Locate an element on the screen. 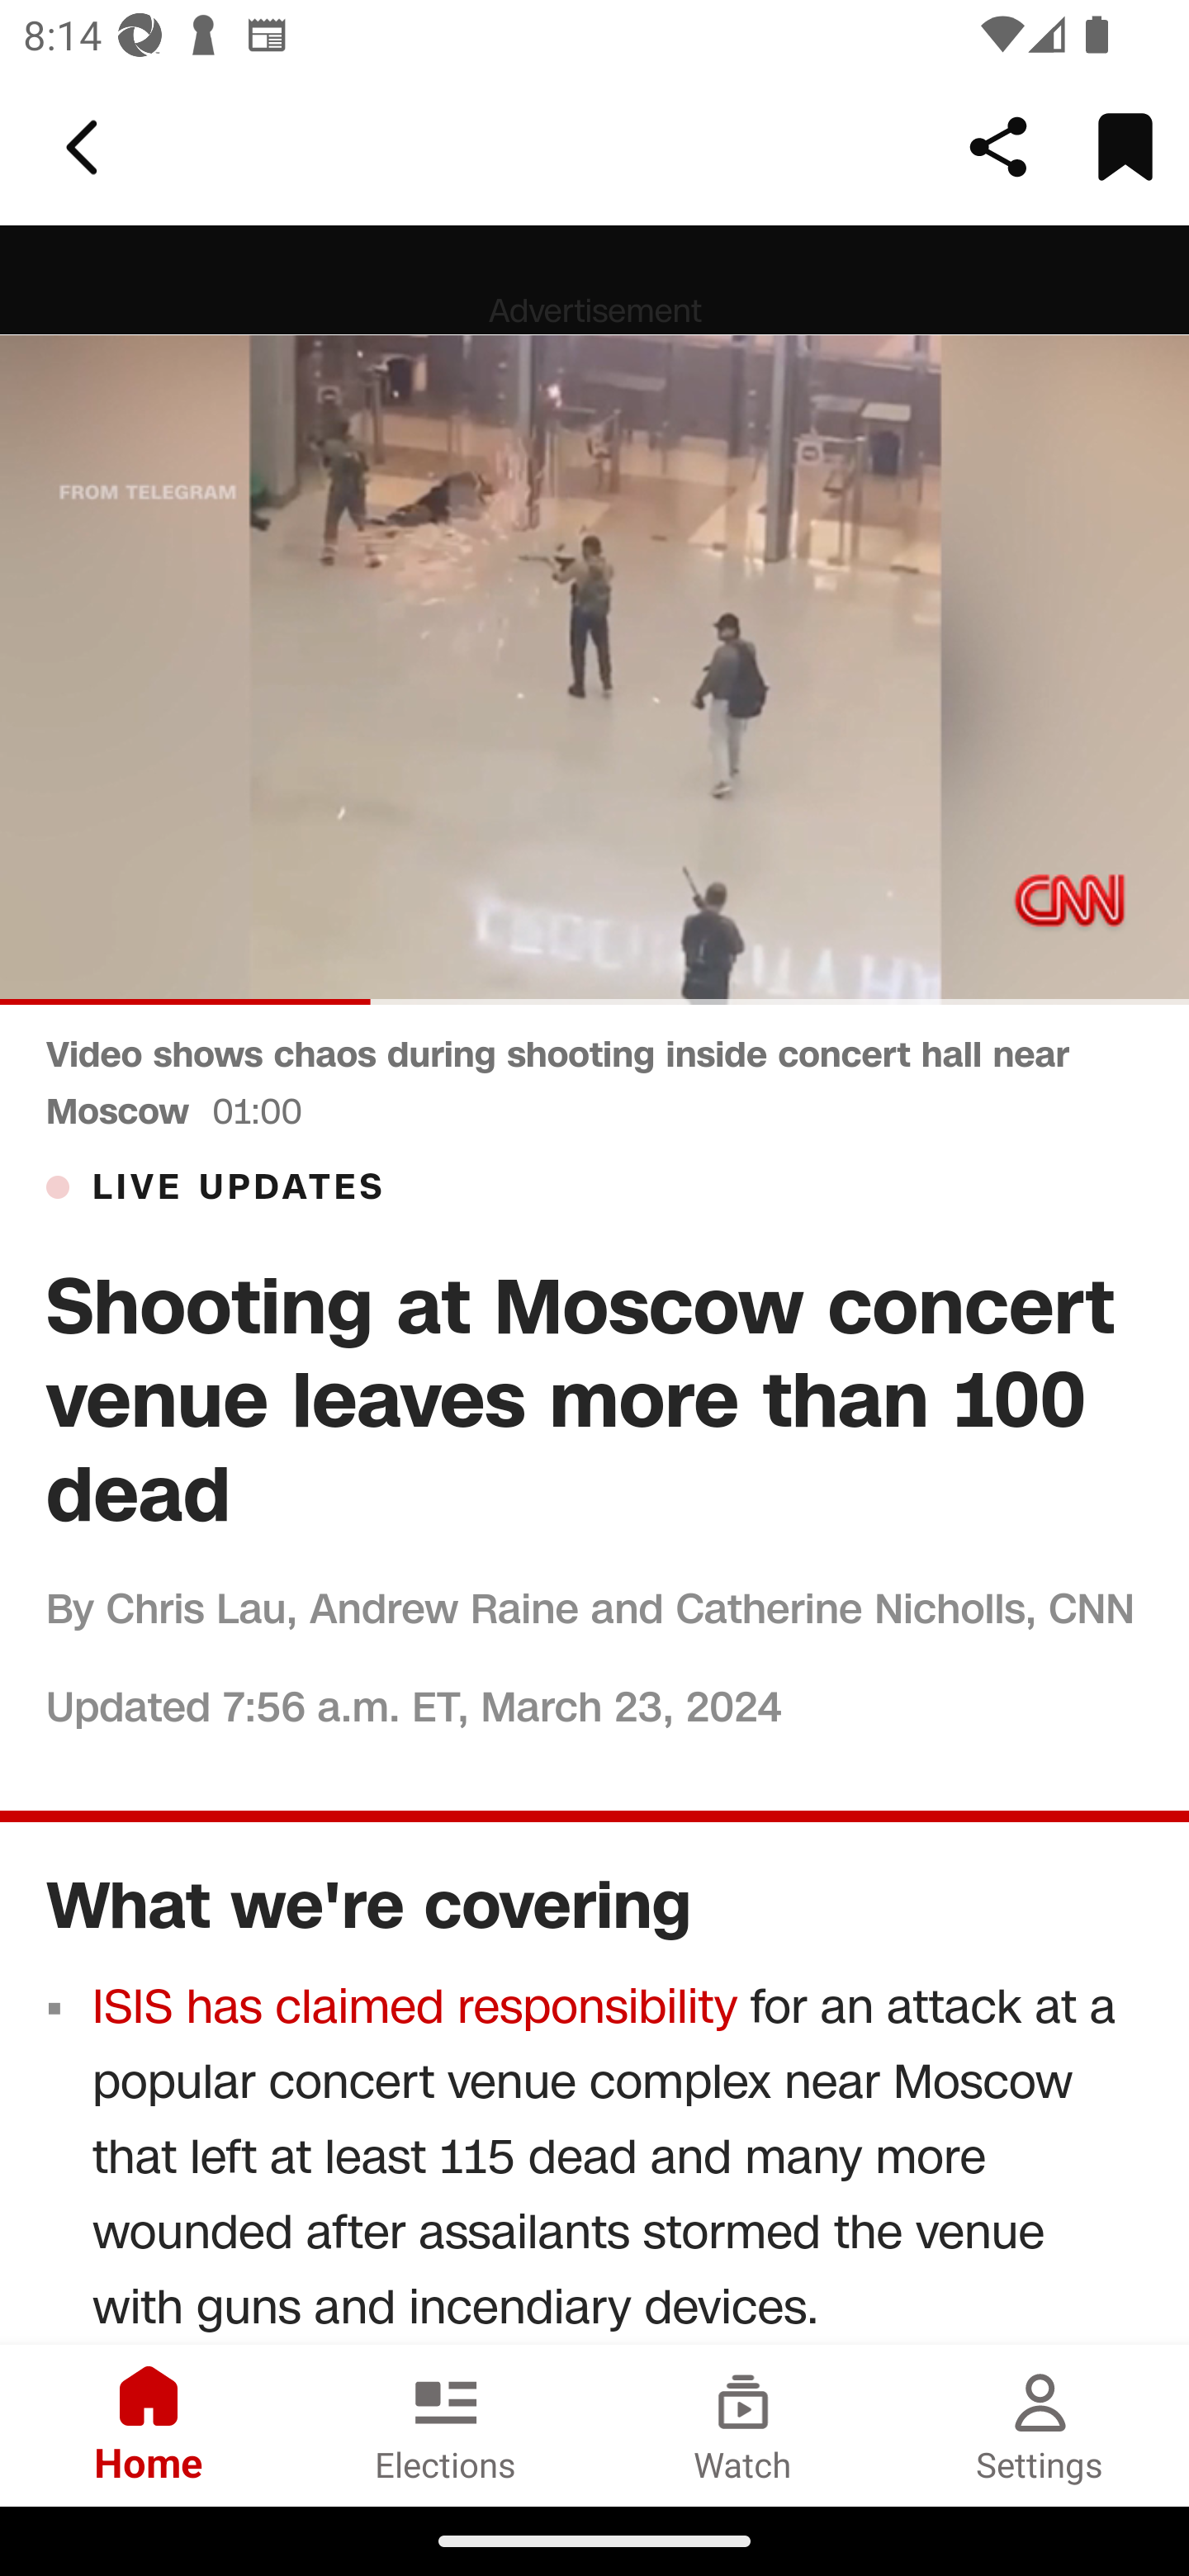 This screenshot has width=1189, height=2576. Back Button is located at coordinates (87, 148).